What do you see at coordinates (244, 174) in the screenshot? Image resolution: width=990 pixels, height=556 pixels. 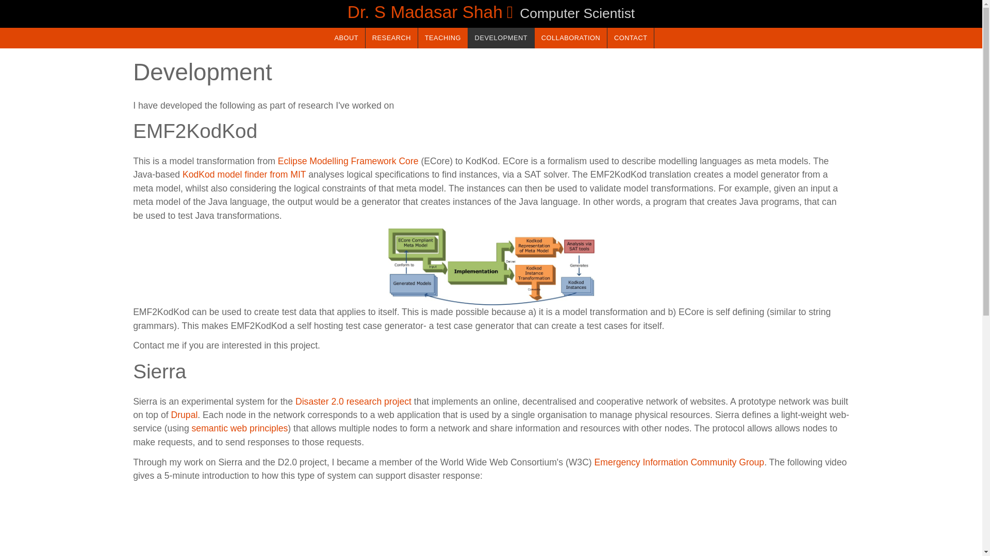 I see `KodKod model finder from MIT` at bounding box center [244, 174].